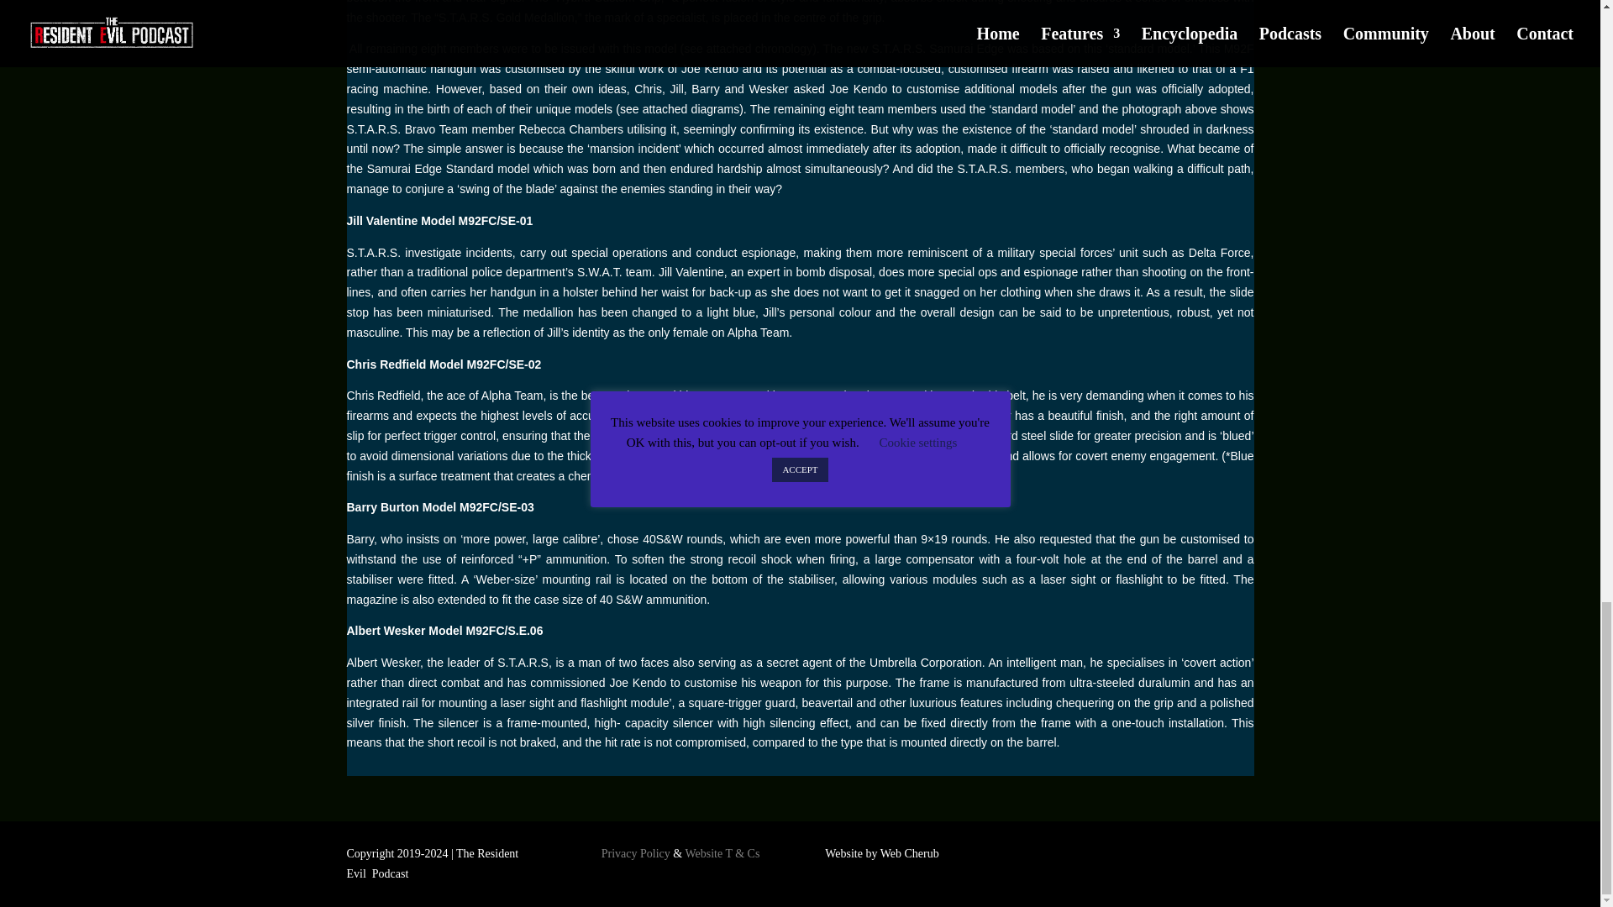  I want to click on Facebook, so click(1097, 857).